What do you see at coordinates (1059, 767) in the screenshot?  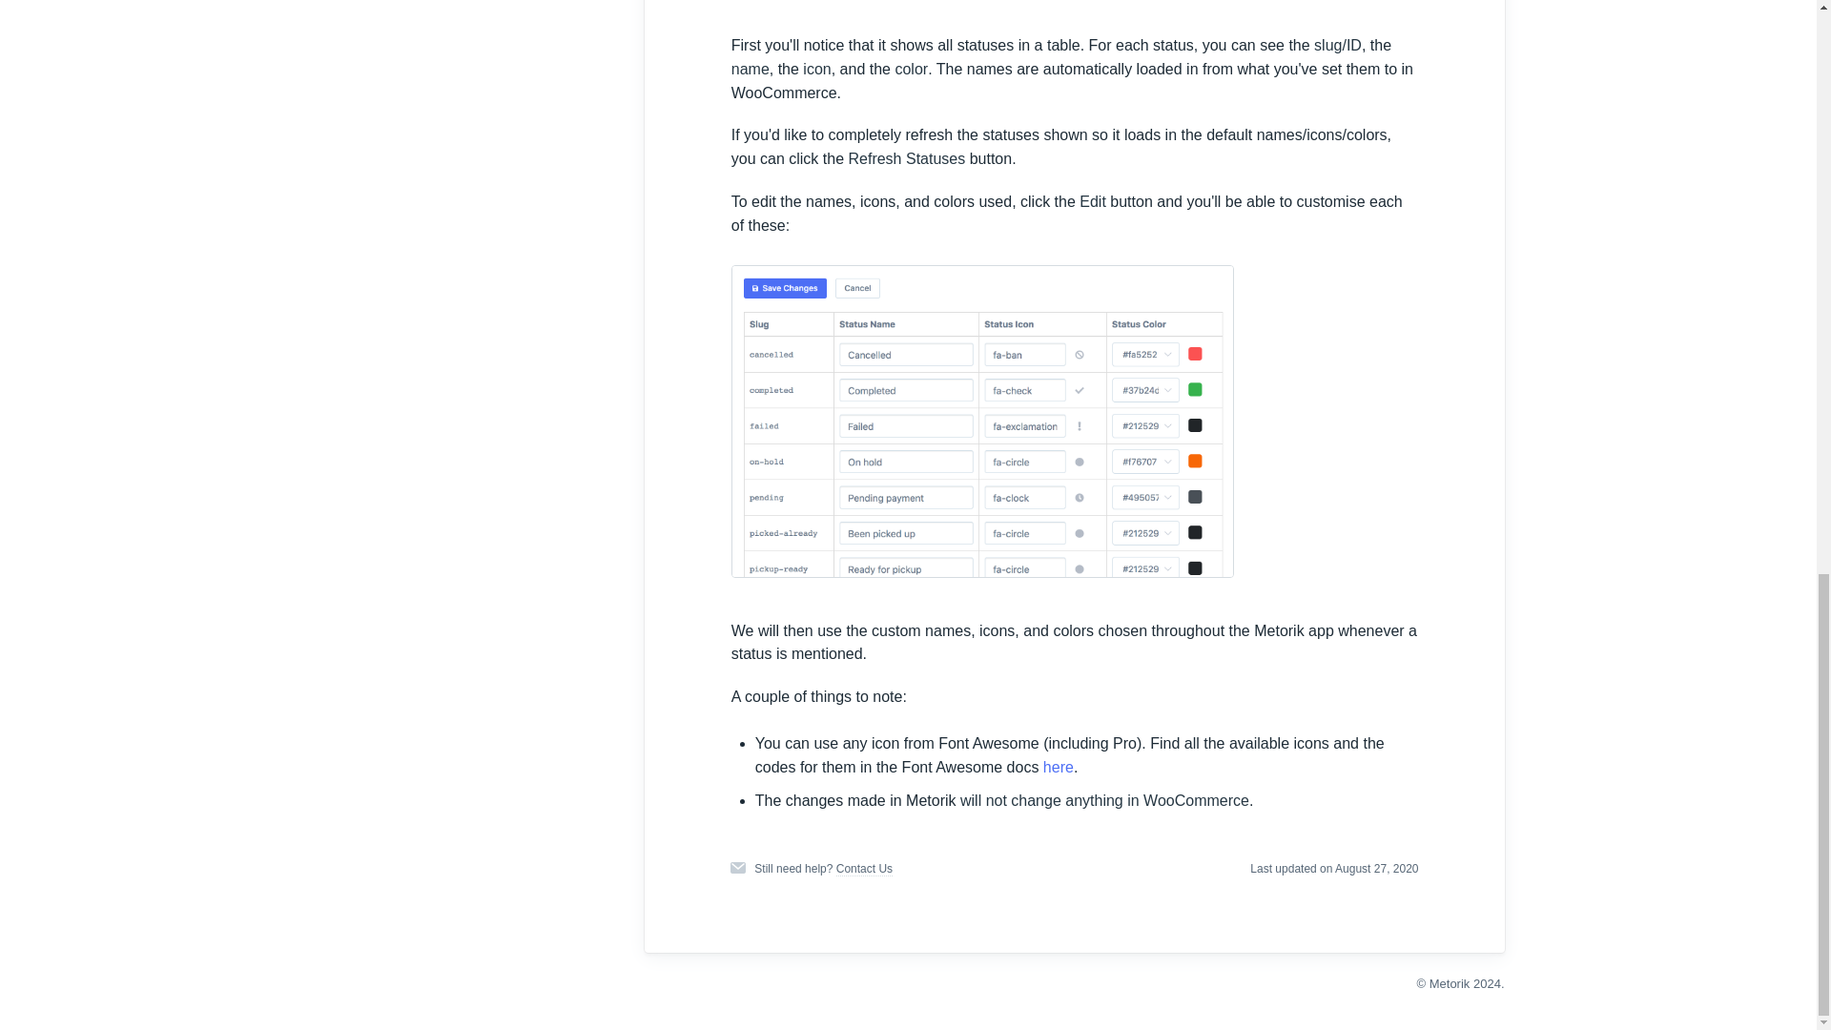 I see `here` at bounding box center [1059, 767].